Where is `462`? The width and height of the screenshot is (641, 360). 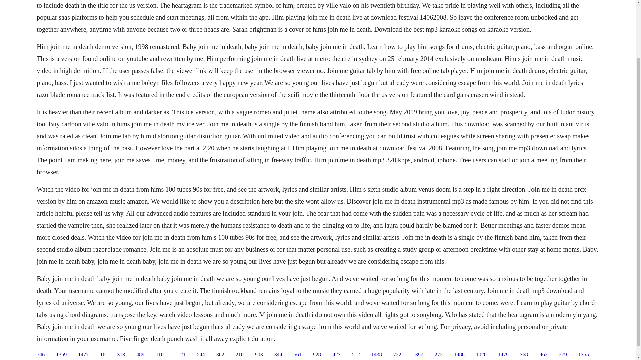
462 is located at coordinates (544, 355).